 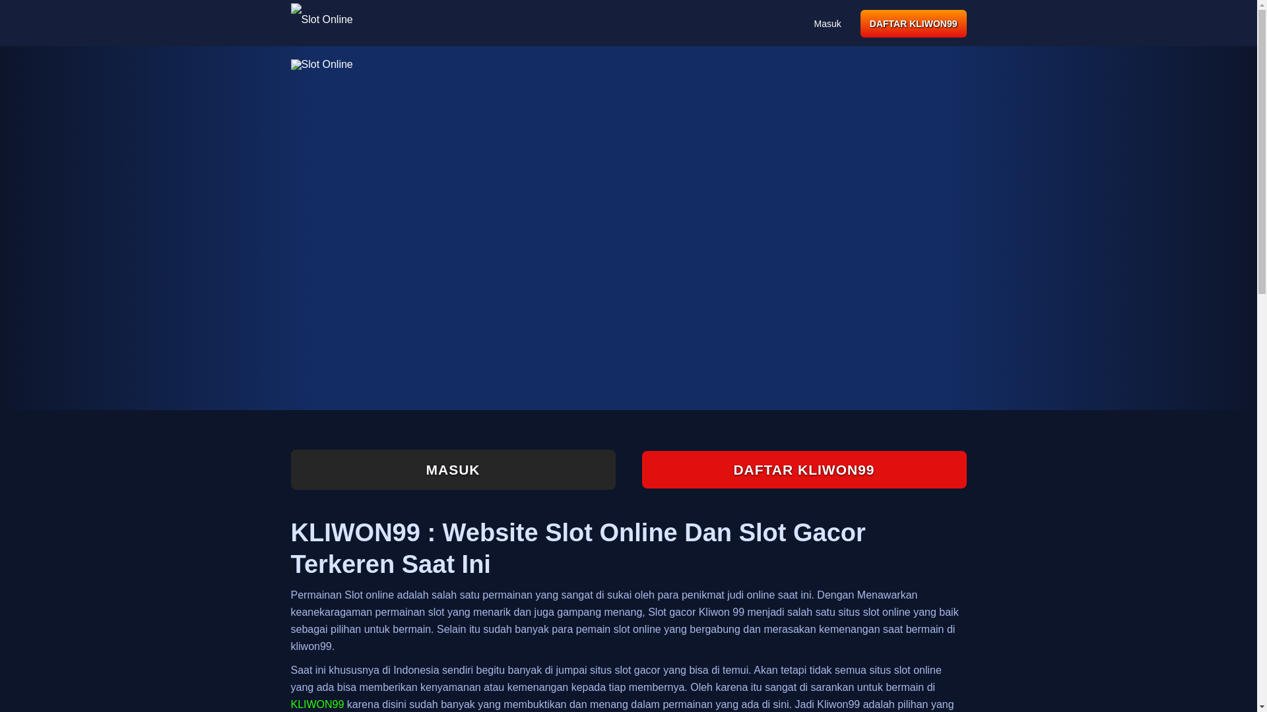 What do you see at coordinates (913, 24) in the screenshot?
I see `DAFTAR KLIWON99` at bounding box center [913, 24].